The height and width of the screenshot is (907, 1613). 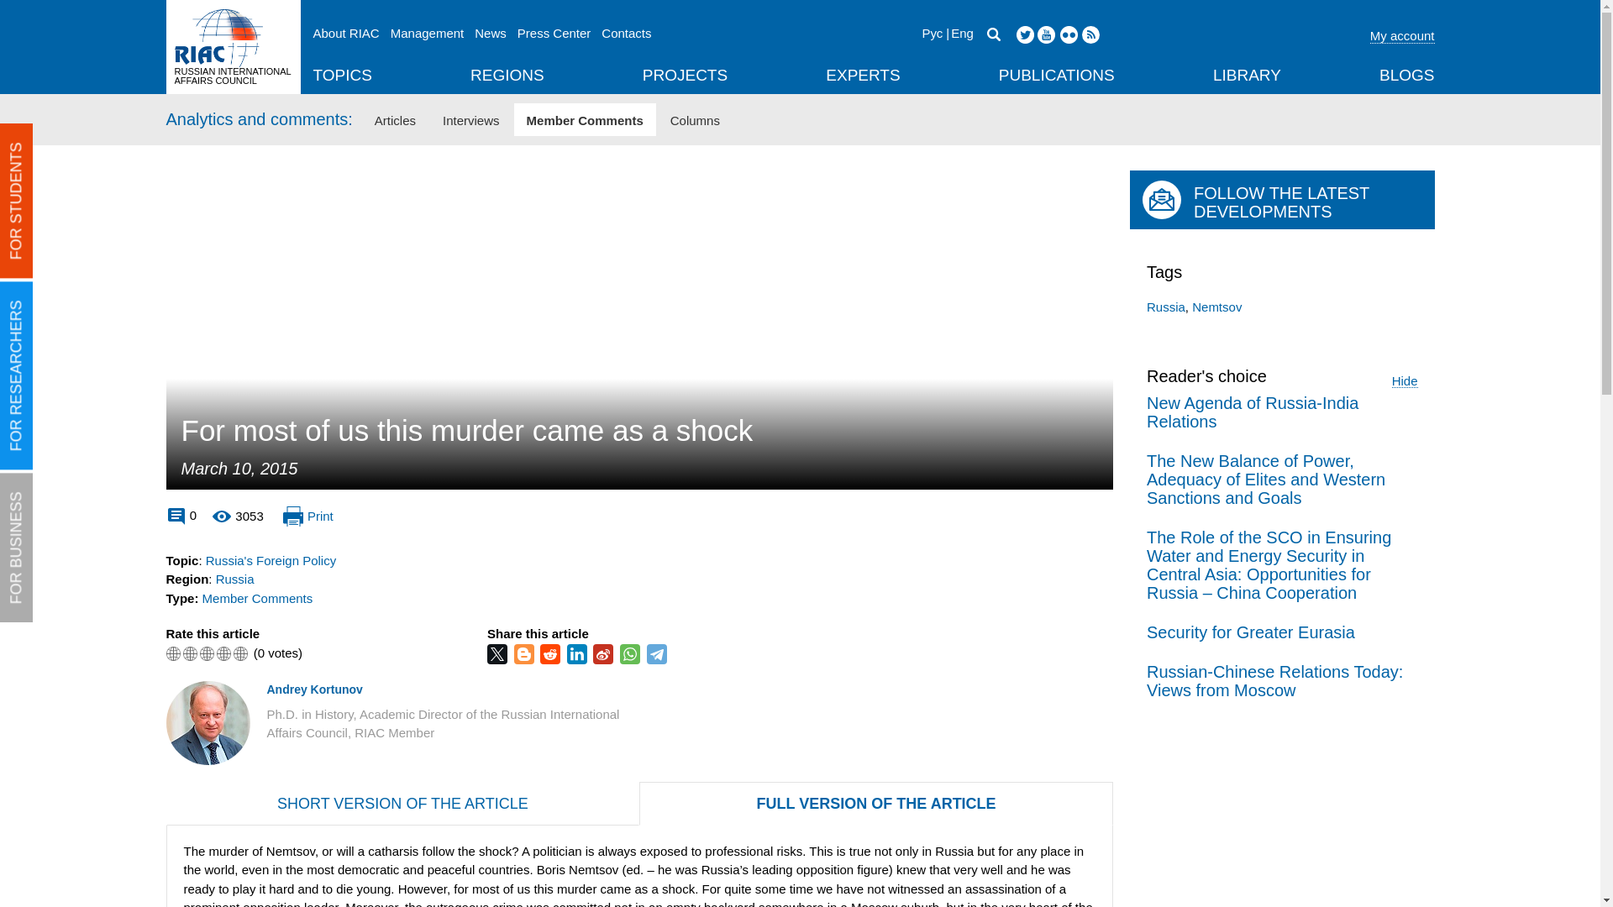 I want to click on LinkedIn, so click(x=578, y=653).